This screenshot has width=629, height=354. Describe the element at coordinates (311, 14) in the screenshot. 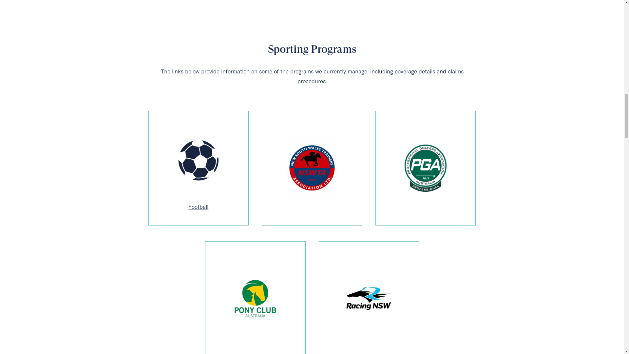

I see `SERVICES` at that location.